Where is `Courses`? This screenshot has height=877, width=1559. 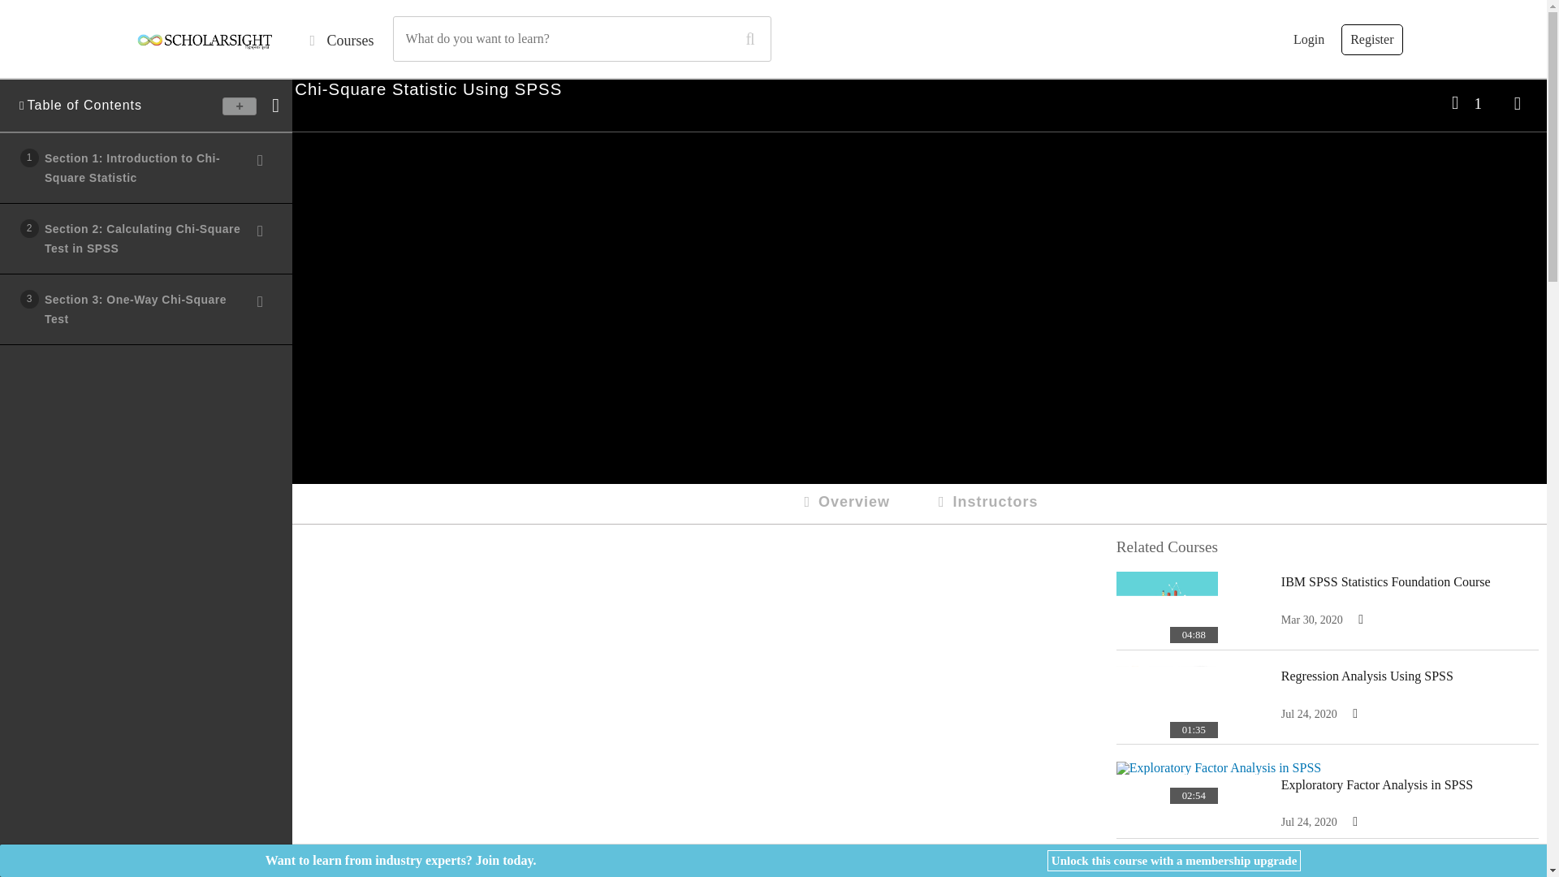
Courses is located at coordinates (149, 309).